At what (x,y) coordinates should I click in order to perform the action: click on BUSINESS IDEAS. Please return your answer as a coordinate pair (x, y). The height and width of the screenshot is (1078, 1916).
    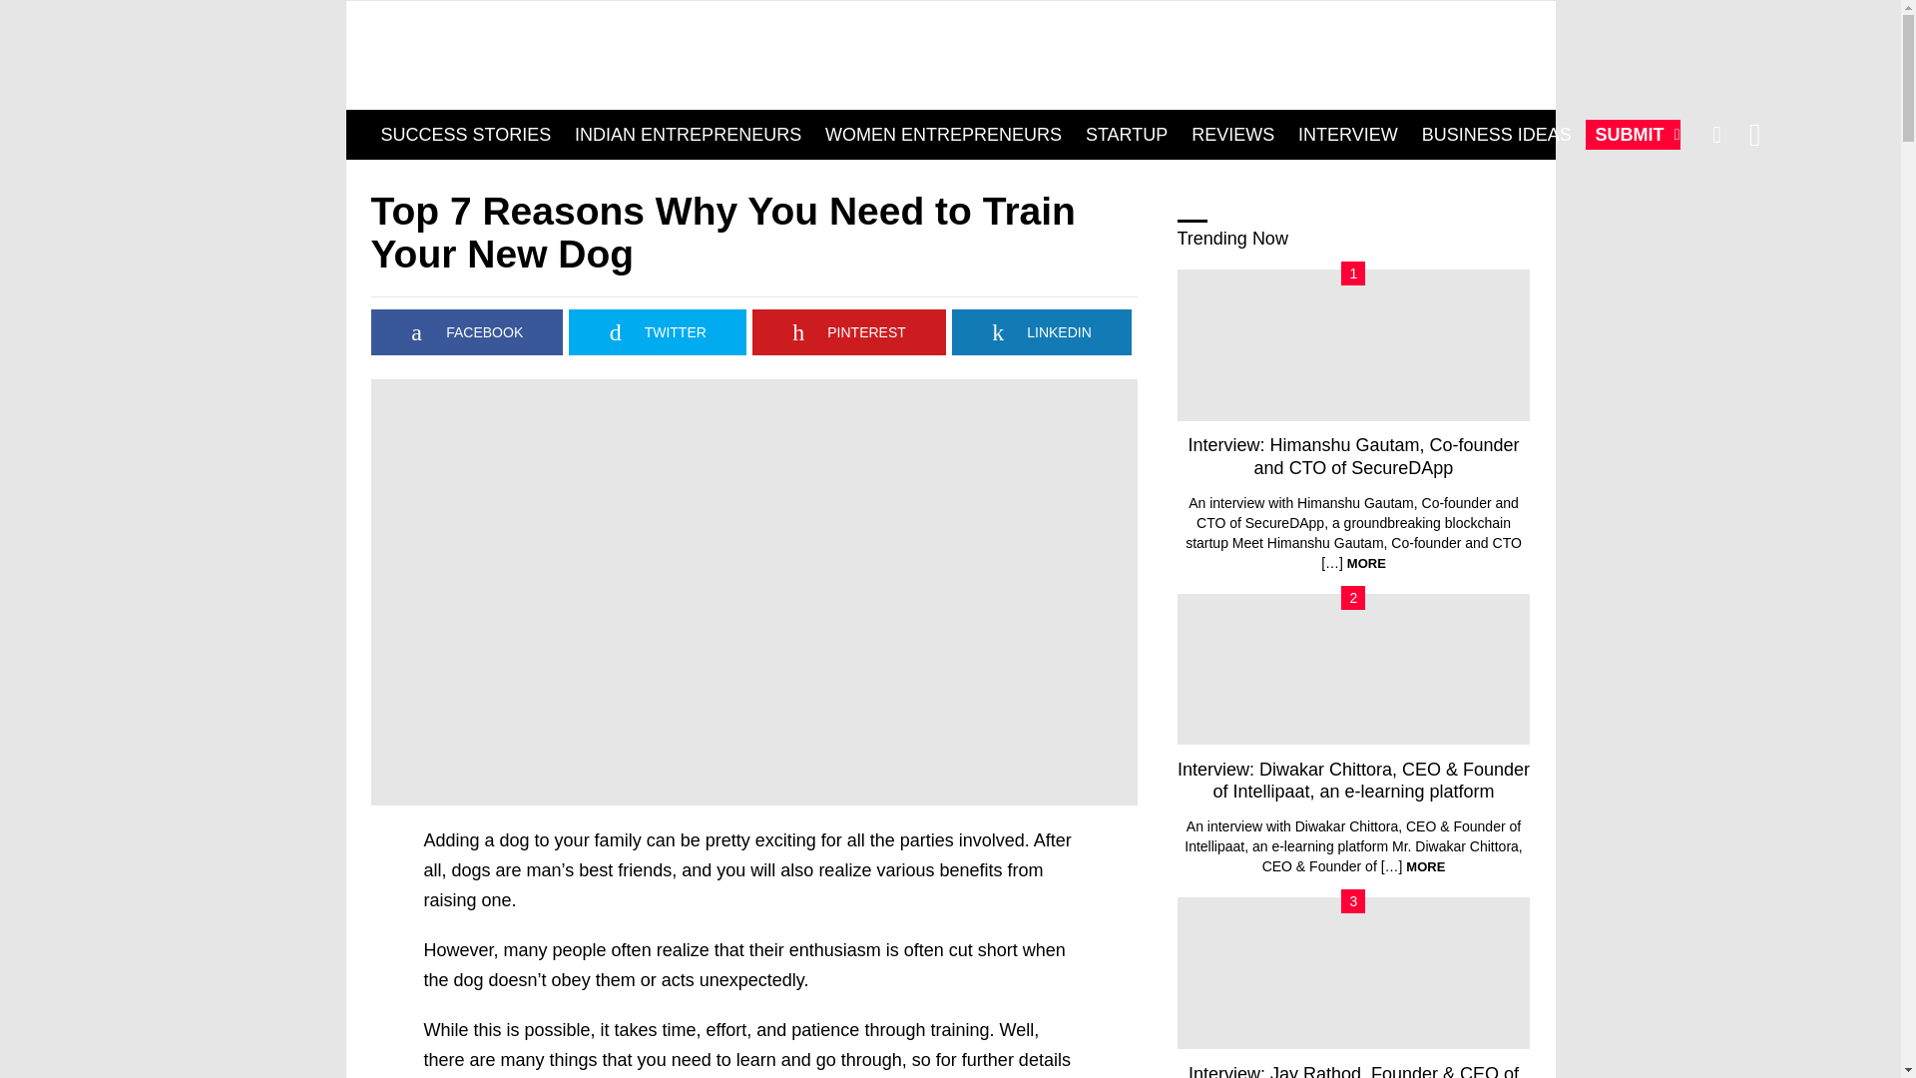
    Looking at the image, I should click on (1497, 134).